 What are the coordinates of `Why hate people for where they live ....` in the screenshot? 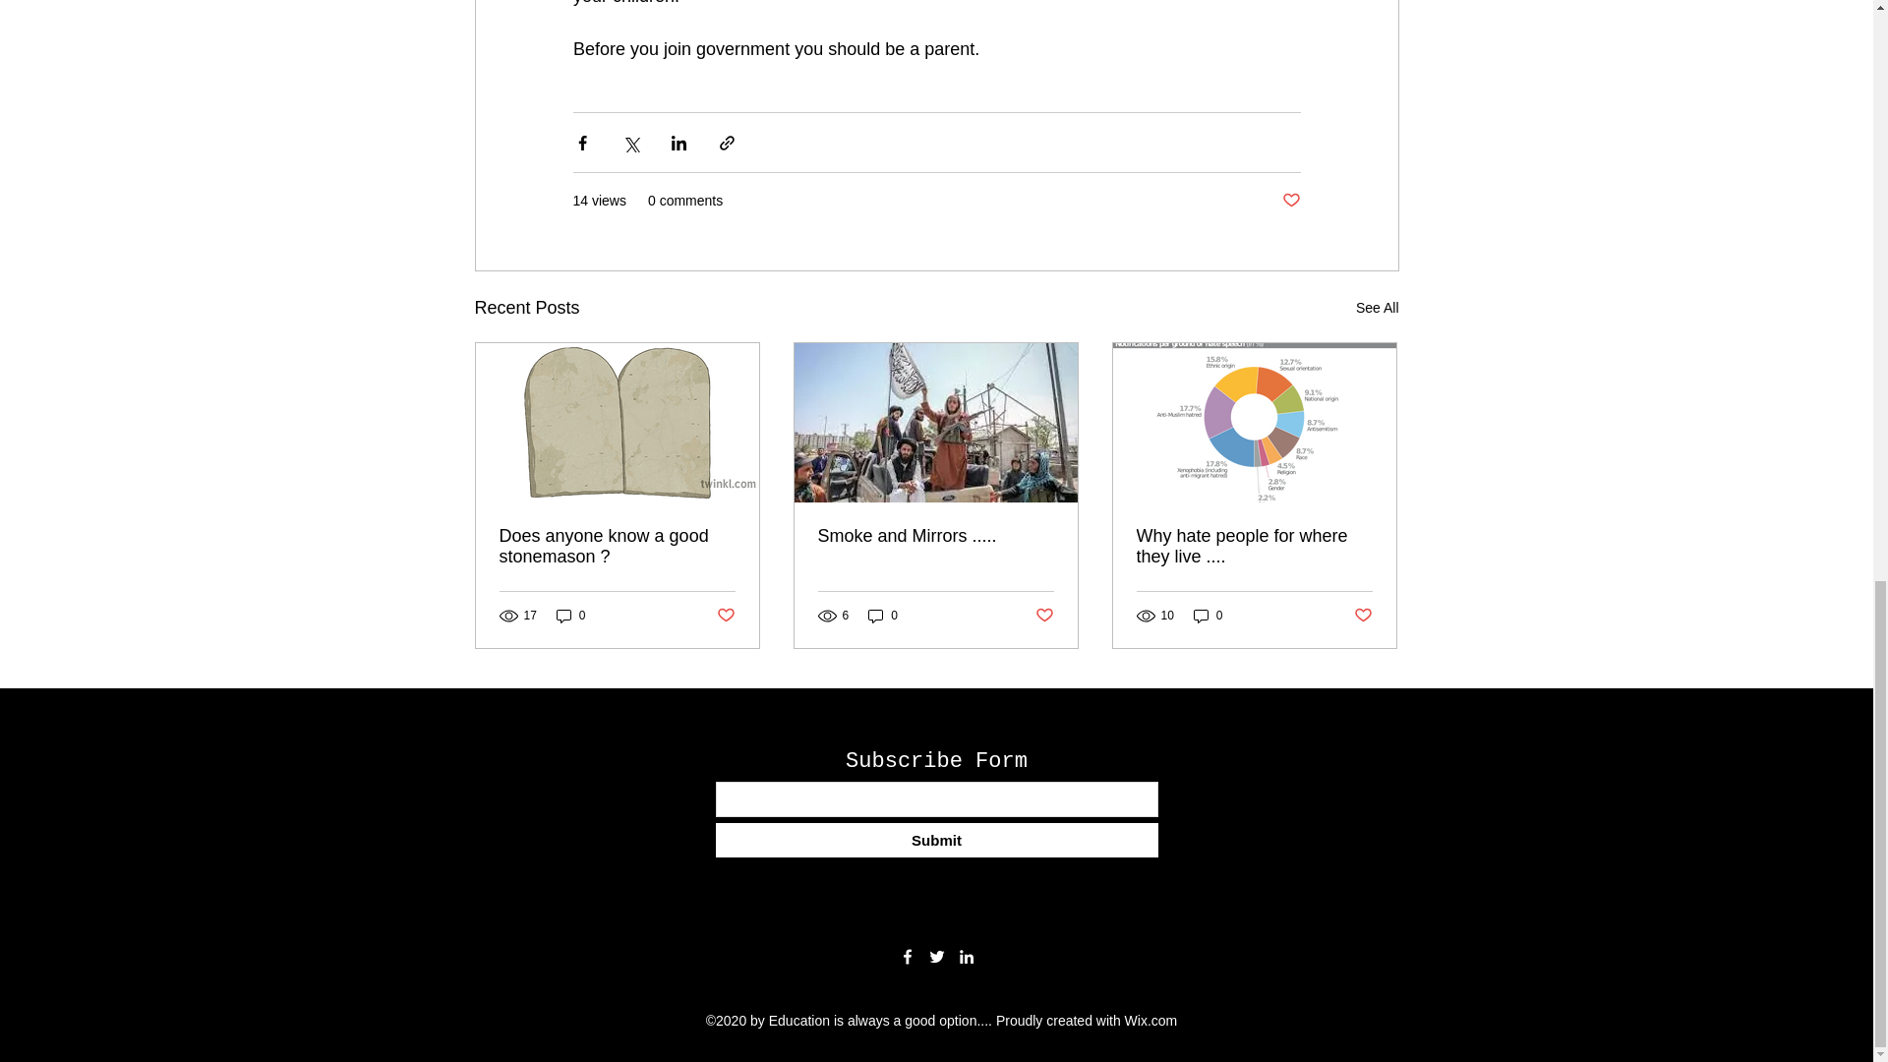 It's located at (1254, 546).